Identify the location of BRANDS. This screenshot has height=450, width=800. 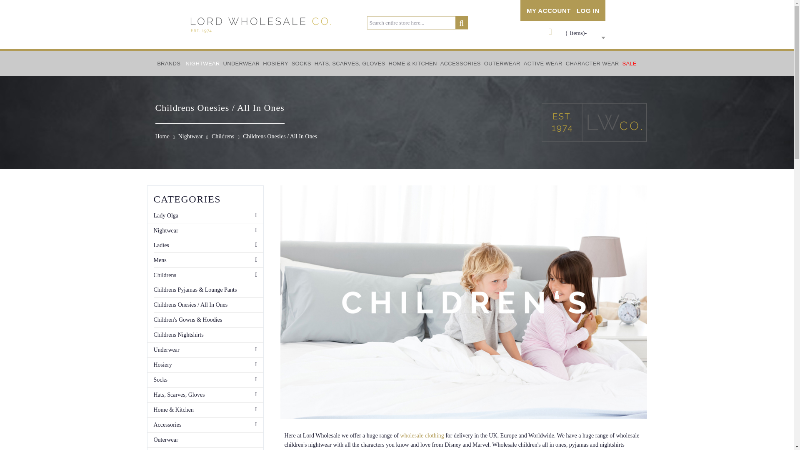
(168, 63).